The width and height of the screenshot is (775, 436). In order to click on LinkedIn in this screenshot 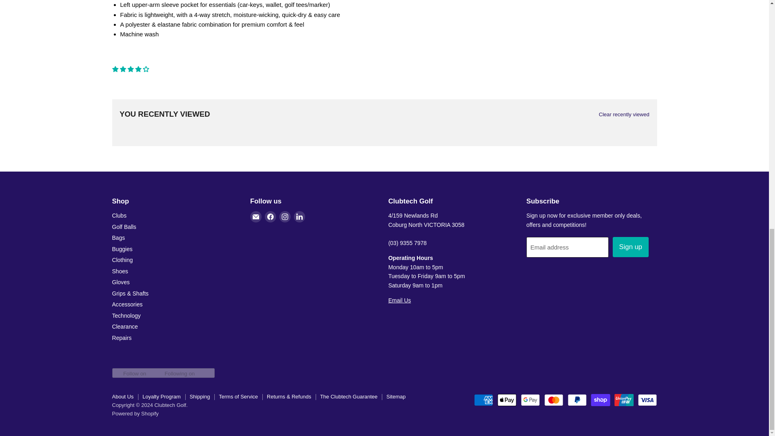, I will do `click(300, 216)`.